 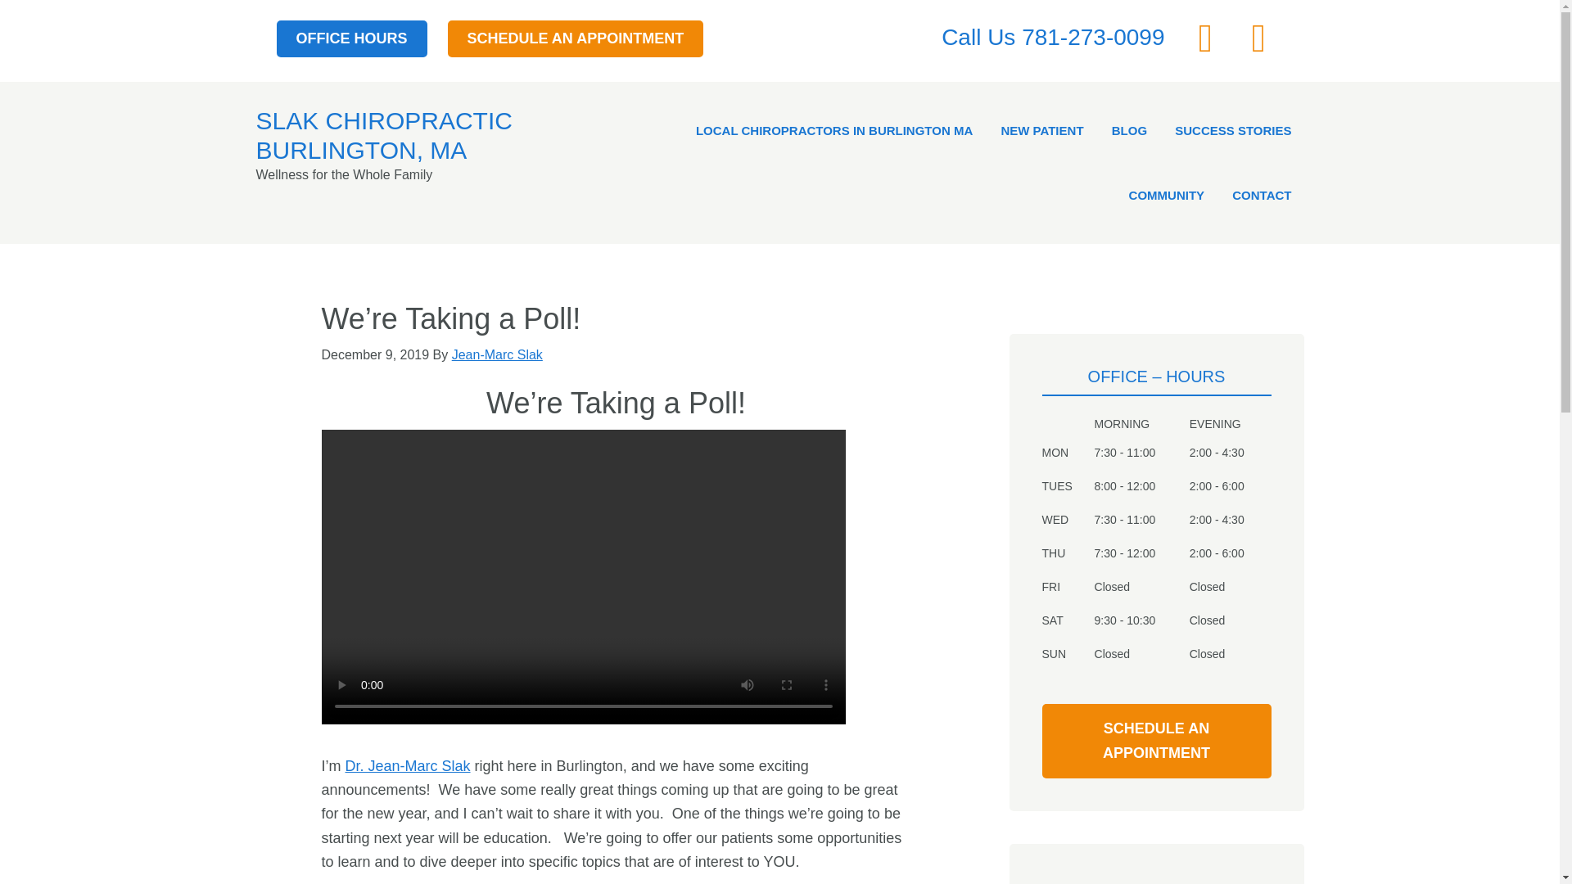 What do you see at coordinates (1129, 129) in the screenshot?
I see `BLOG` at bounding box center [1129, 129].